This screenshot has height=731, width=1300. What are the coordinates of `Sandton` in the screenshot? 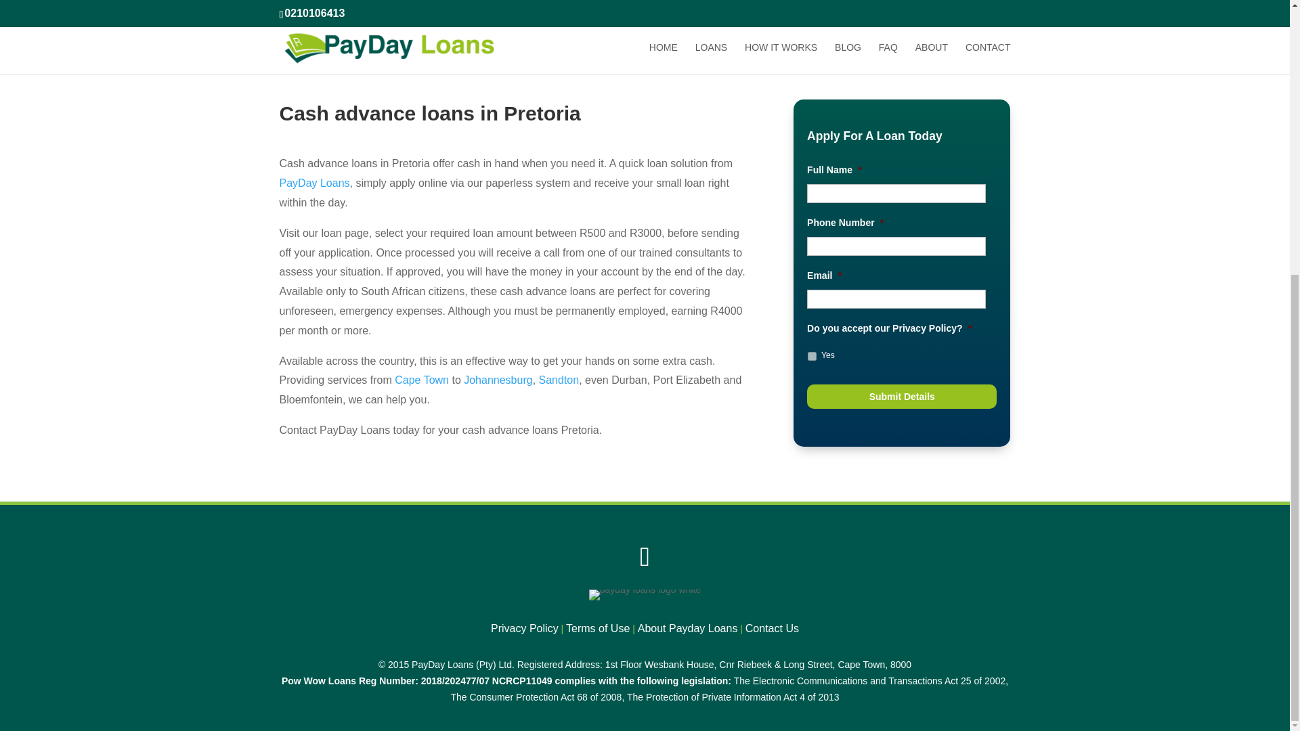 It's located at (559, 380).